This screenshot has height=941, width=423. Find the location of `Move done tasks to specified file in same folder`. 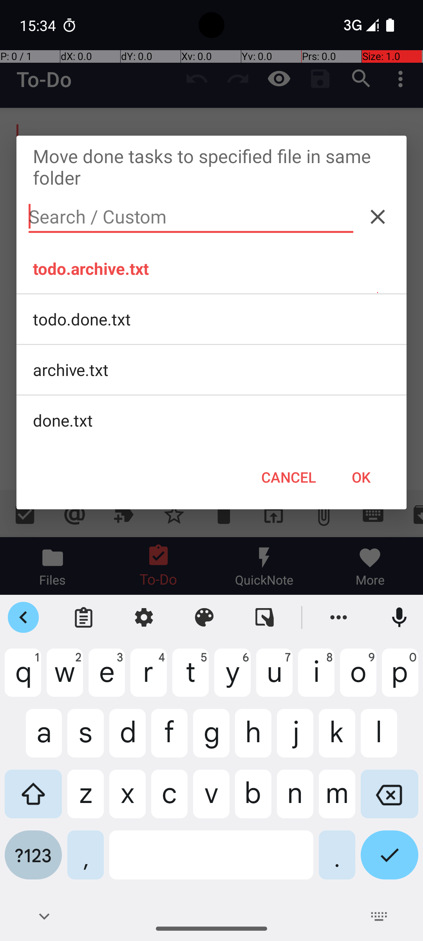

Move done tasks to specified file in same folder is located at coordinates (211, 167).